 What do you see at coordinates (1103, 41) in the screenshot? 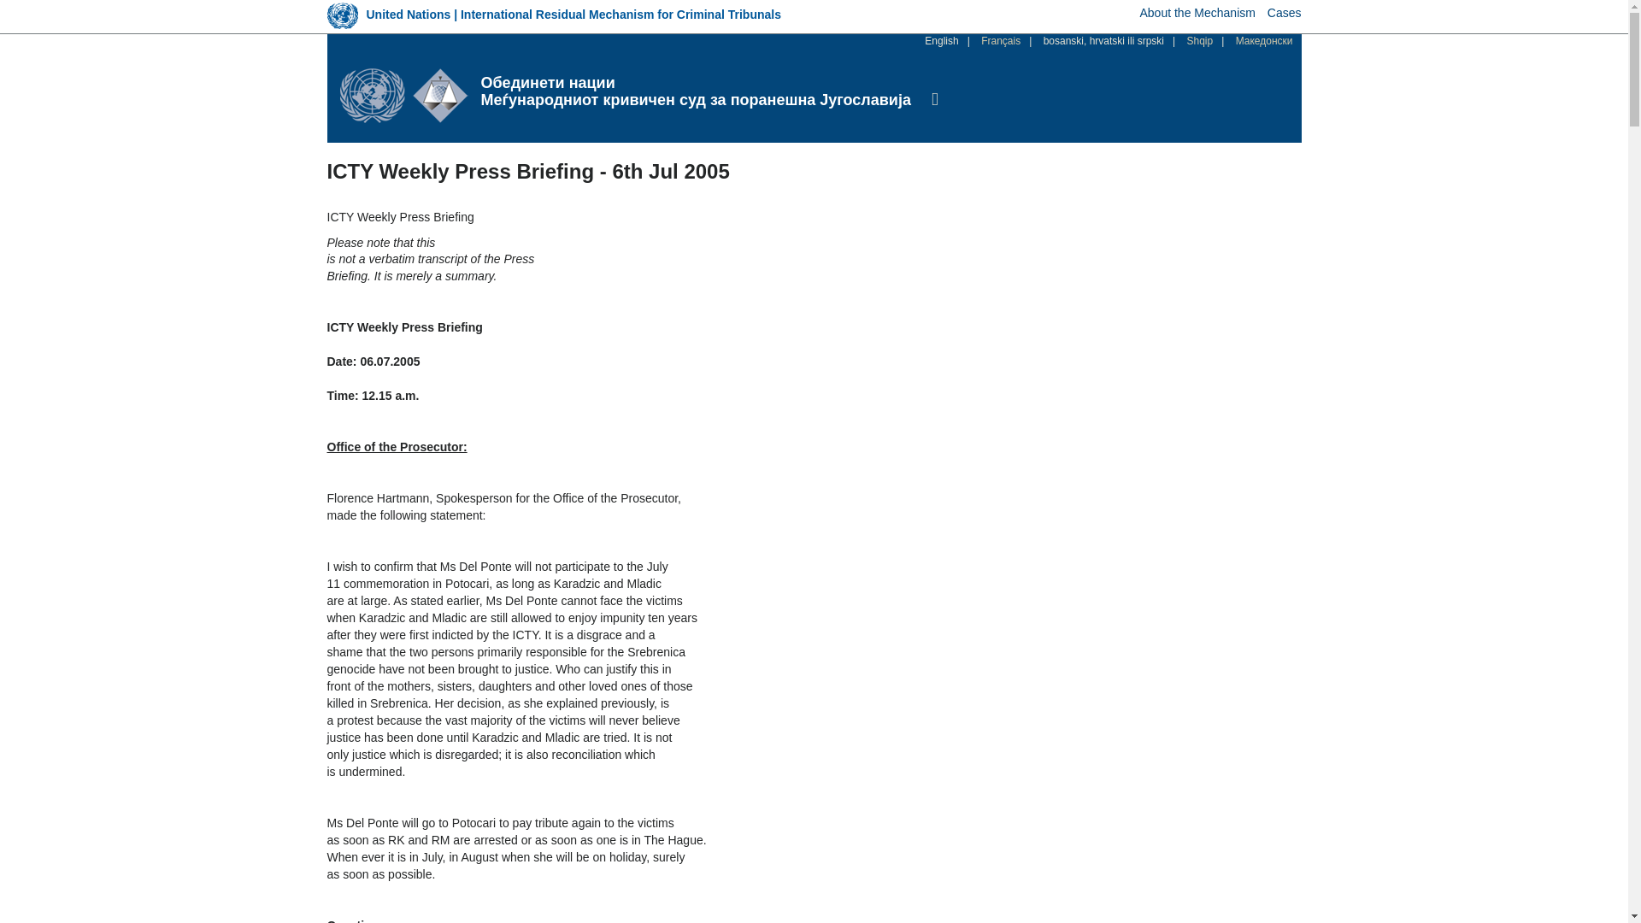
I see `bosanski, hrvatski ili srpski` at bounding box center [1103, 41].